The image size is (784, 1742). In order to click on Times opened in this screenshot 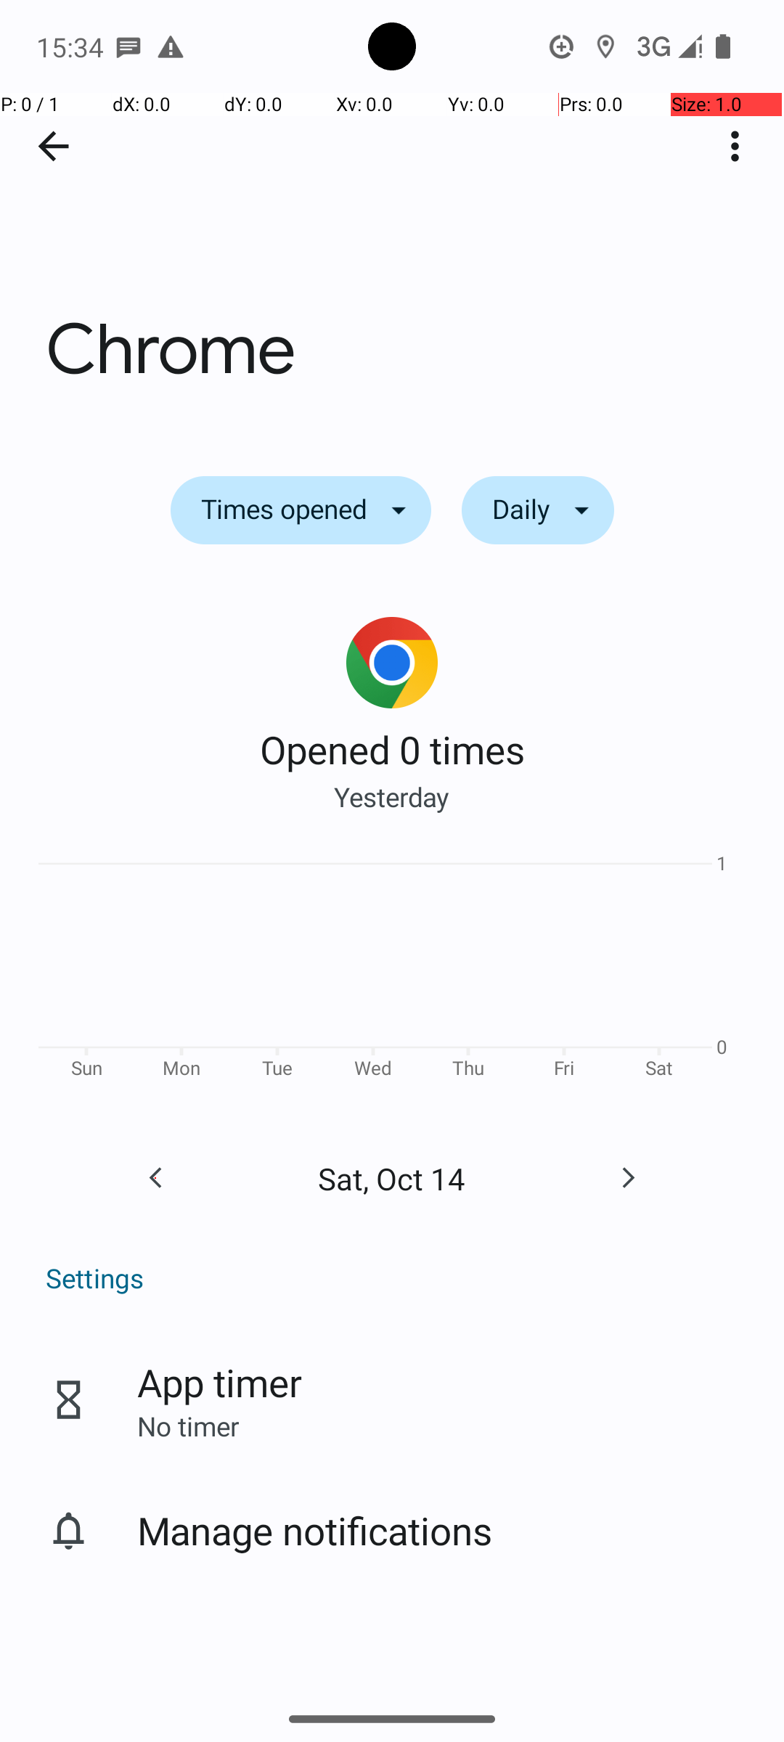, I will do `click(301, 510)`.